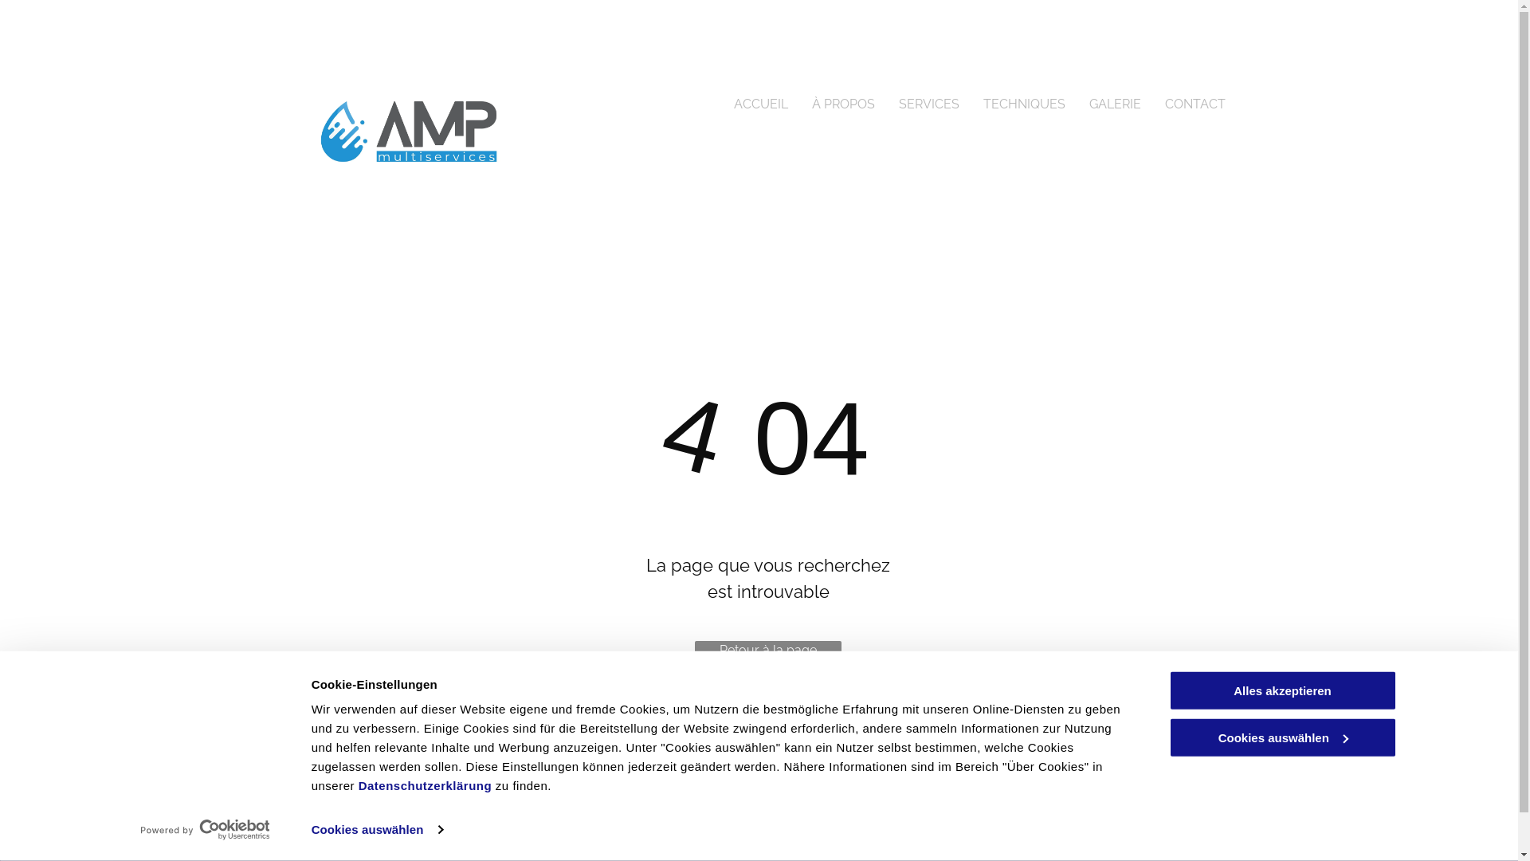  I want to click on SERVICES, so click(928, 105).